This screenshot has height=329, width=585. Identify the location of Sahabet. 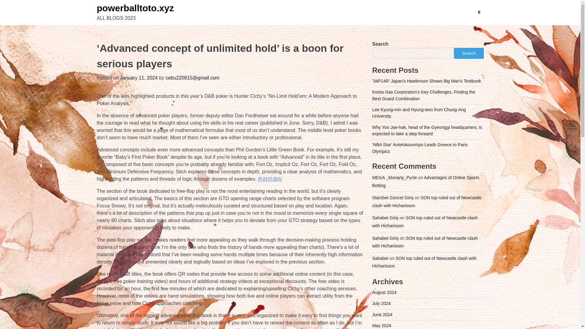
(380, 258).